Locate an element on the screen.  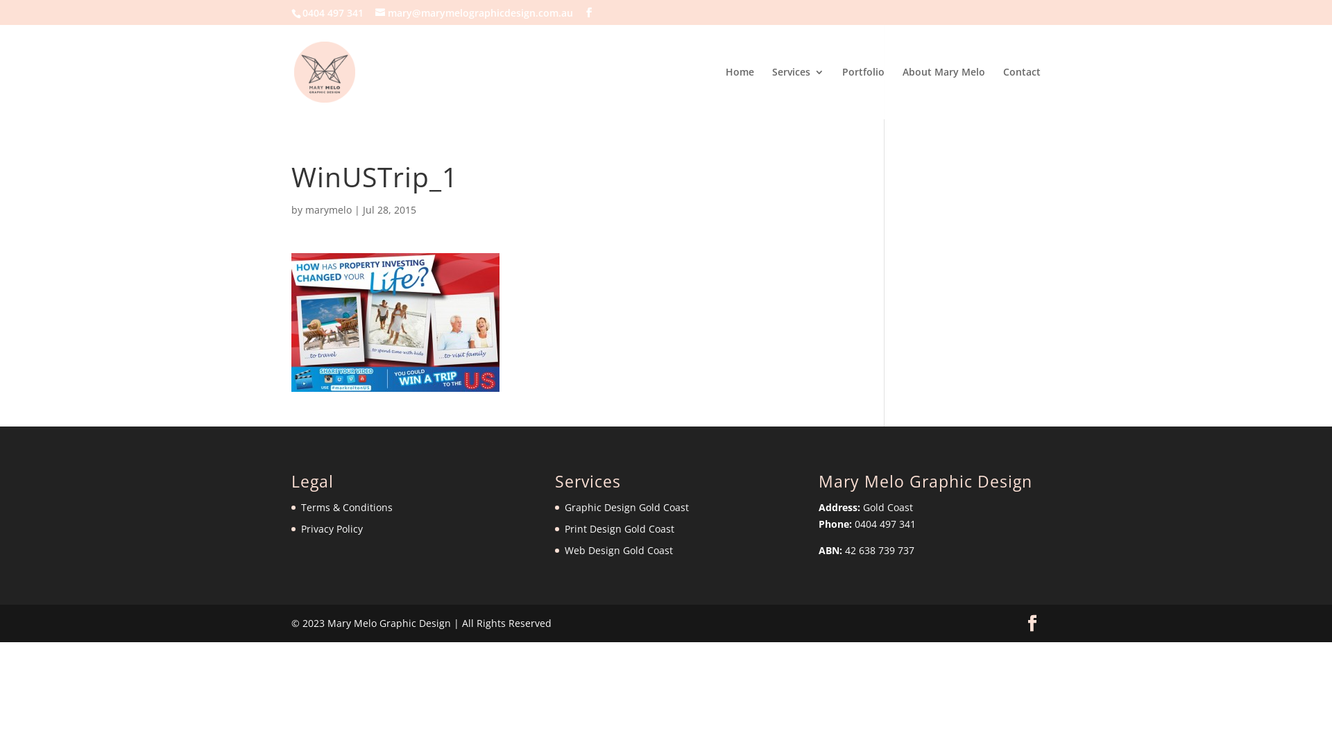
mary@marymelographicdesign.com.au is located at coordinates (475, 12).